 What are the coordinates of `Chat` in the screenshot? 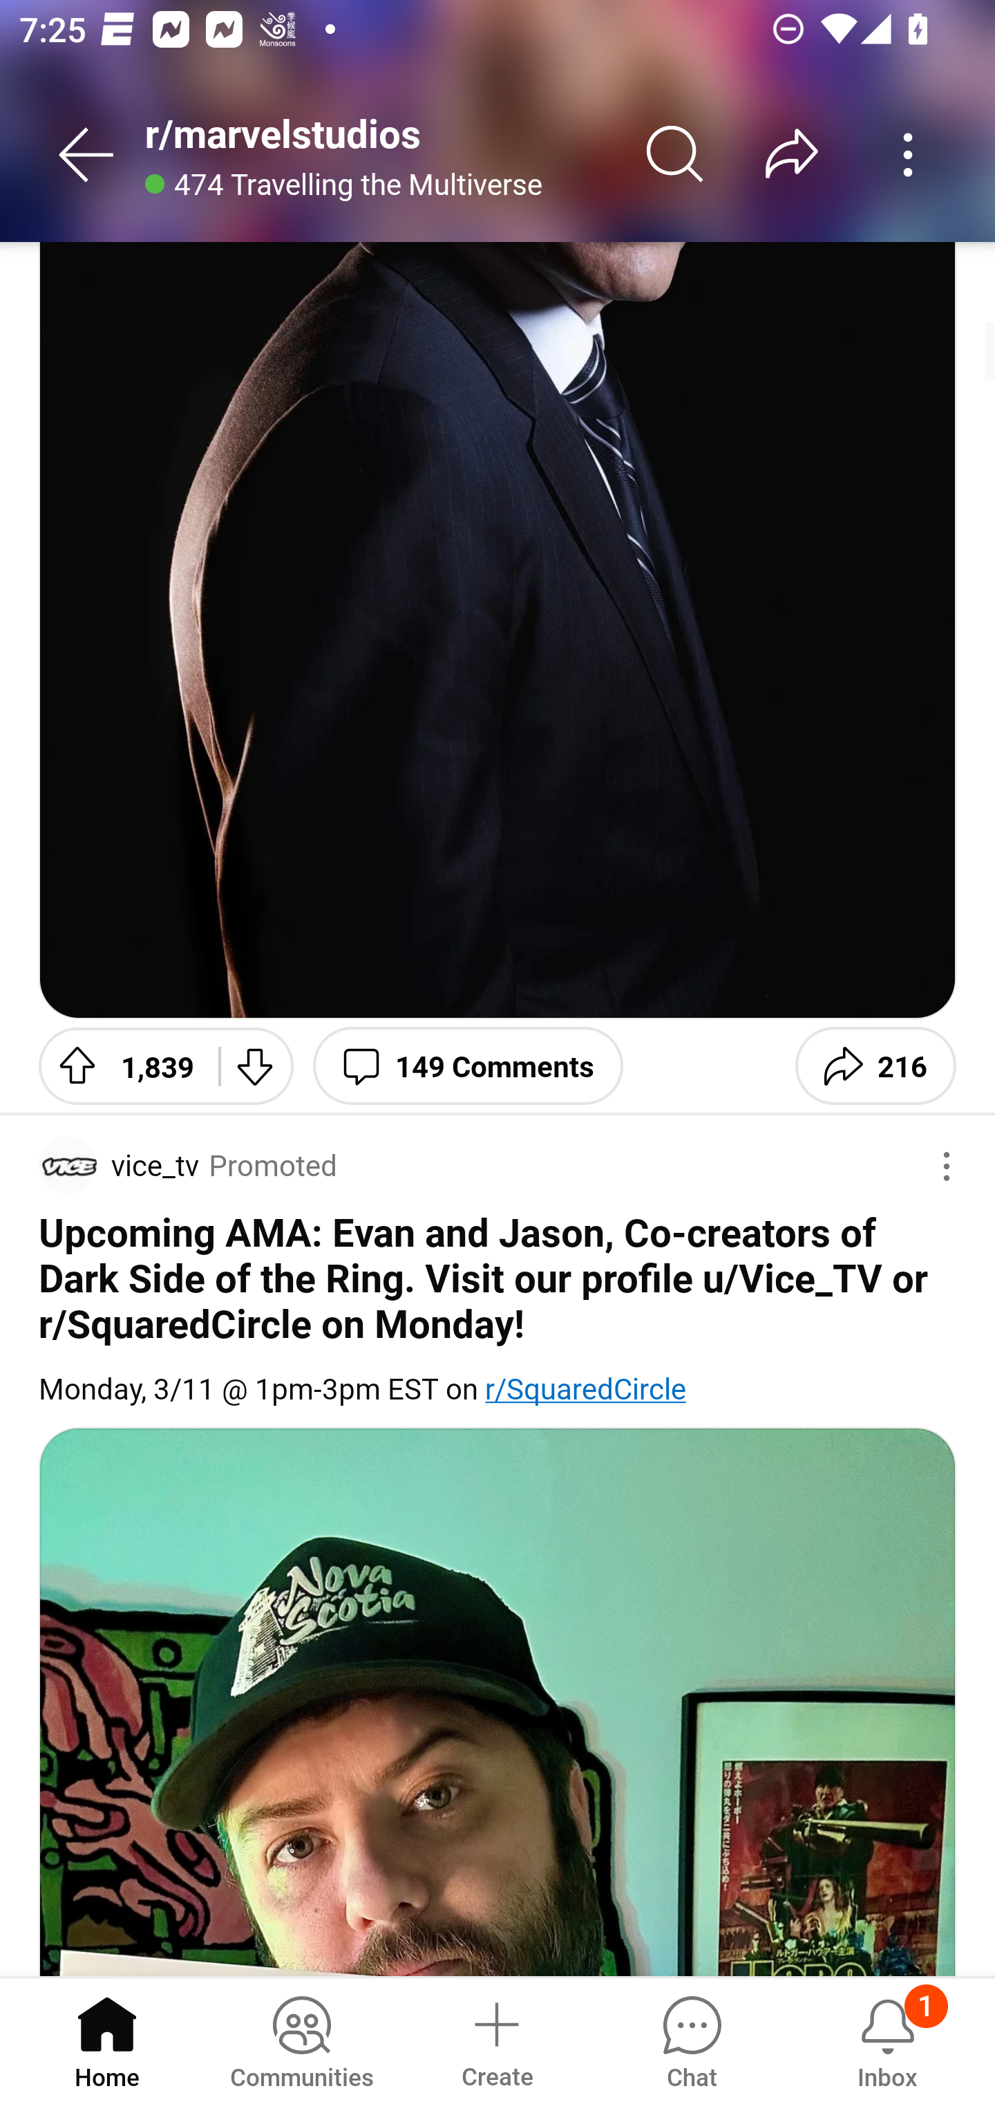 It's located at (692, 2038).